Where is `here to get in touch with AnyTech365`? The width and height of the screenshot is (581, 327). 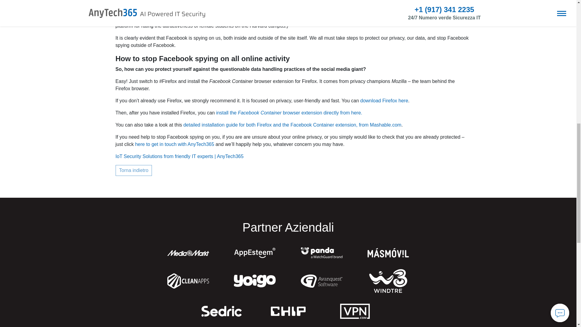
here to get in touch with AnyTech365 is located at coordinates (174, 144).